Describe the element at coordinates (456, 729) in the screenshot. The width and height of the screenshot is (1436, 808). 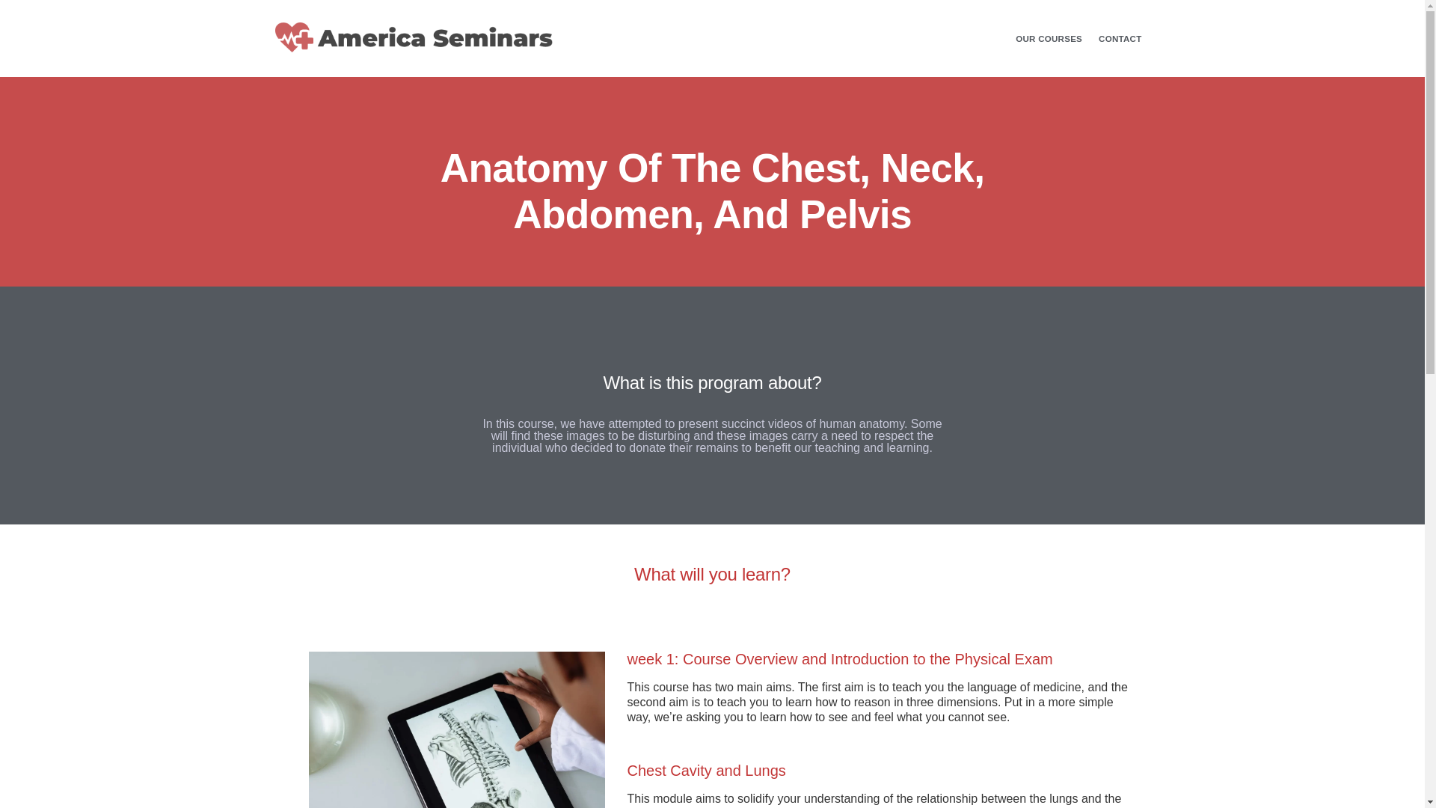
I see `course12` at that location.